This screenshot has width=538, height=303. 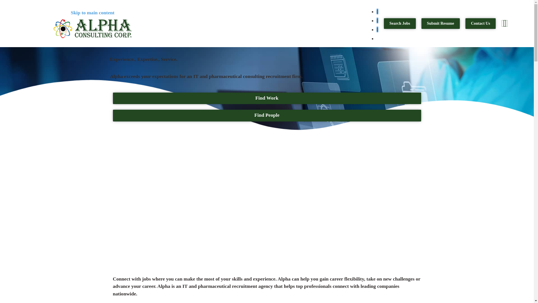 What do you see at coordinates (400, 23) in the screenshot?
I see `Search Jobs` at bounding box center [400, 23].